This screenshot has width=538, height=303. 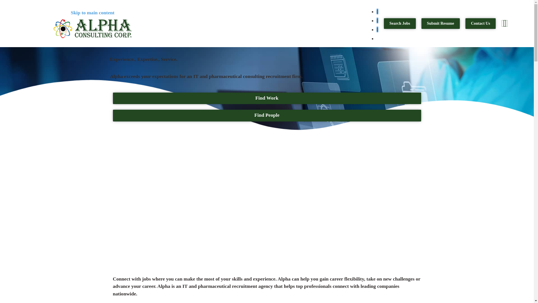 What do you see at coordinates (400, 23) in the screenshot?
I see `Search Jobs` at bounding box center [400, 23].